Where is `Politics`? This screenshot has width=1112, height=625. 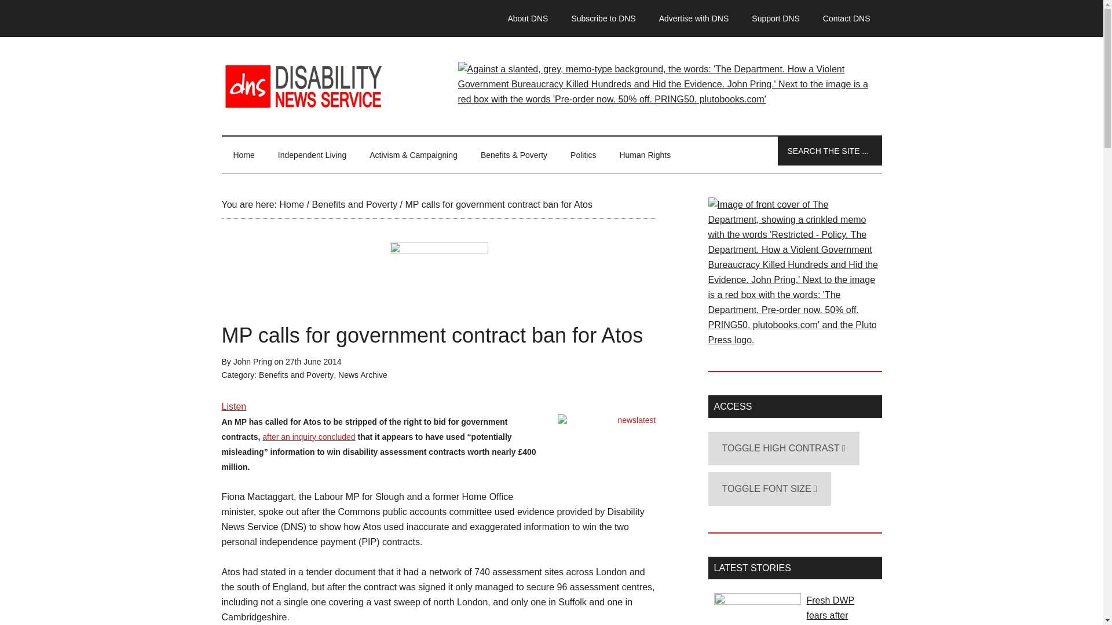
Politics is located at coordinates (583, 155).